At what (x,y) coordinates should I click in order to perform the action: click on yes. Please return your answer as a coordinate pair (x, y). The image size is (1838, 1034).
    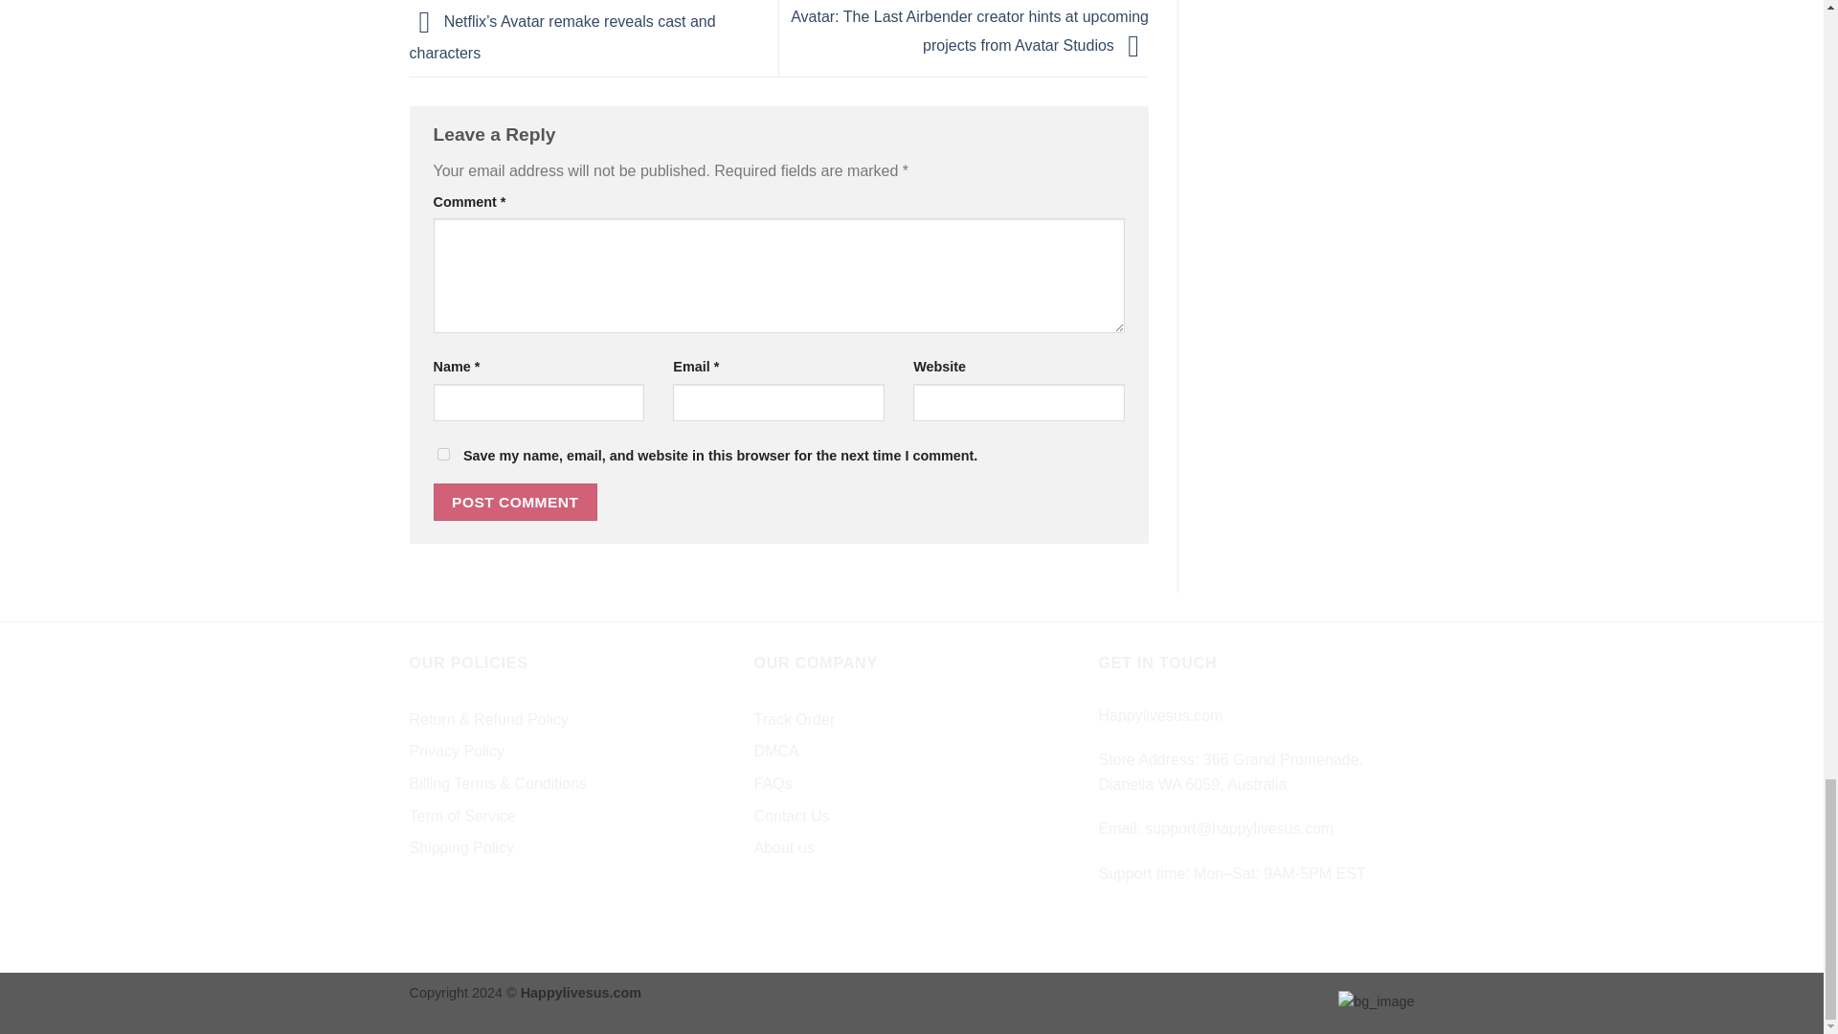
    Looking at the image, I should click on (442, 454).